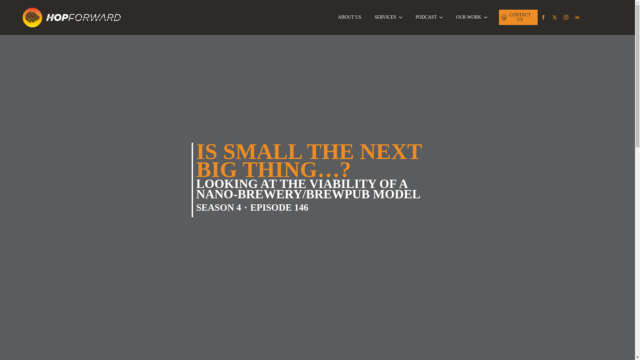 This screenshot has width=640, height=360. What do you see at coordinates (349, 17) in the screenshot?
I see `ABOUT US` at bounding box center [349, 17].